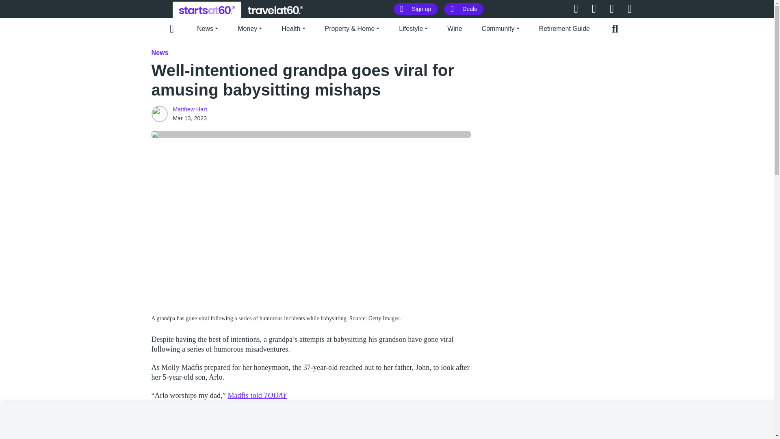 This screenshot has height=439, width=780. I want to click on News, so click(208, 28).